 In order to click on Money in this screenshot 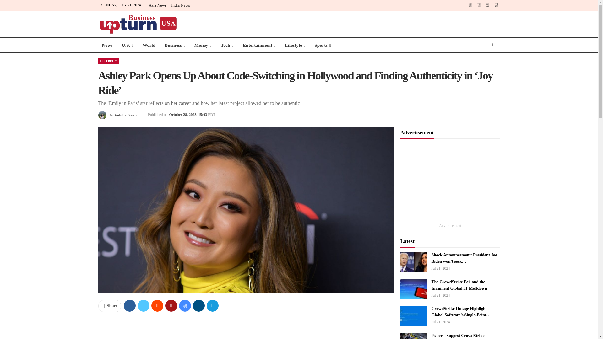, I will do `click(203, 45)`.